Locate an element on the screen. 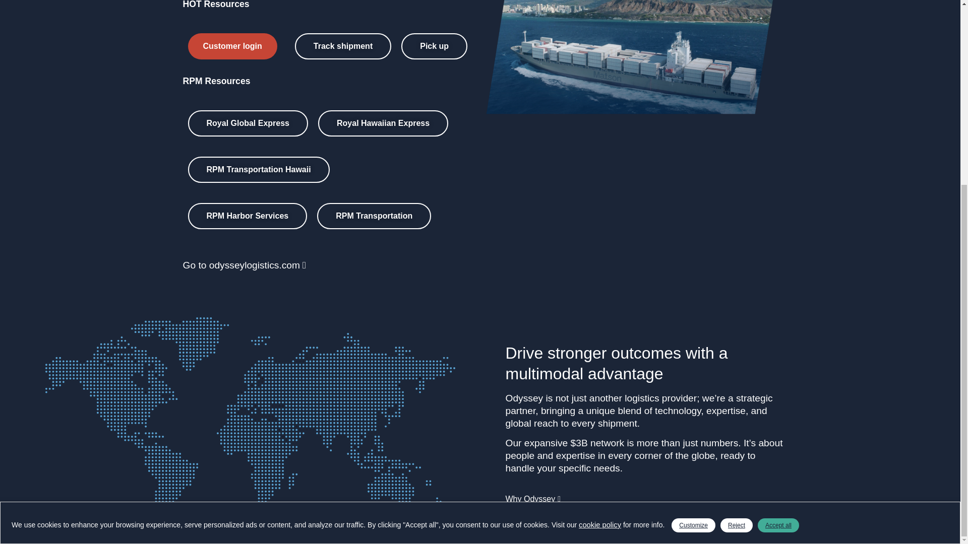 This screenshot has width=968, height=544. RPM Harbor Services is located at coordinates (247, 216).